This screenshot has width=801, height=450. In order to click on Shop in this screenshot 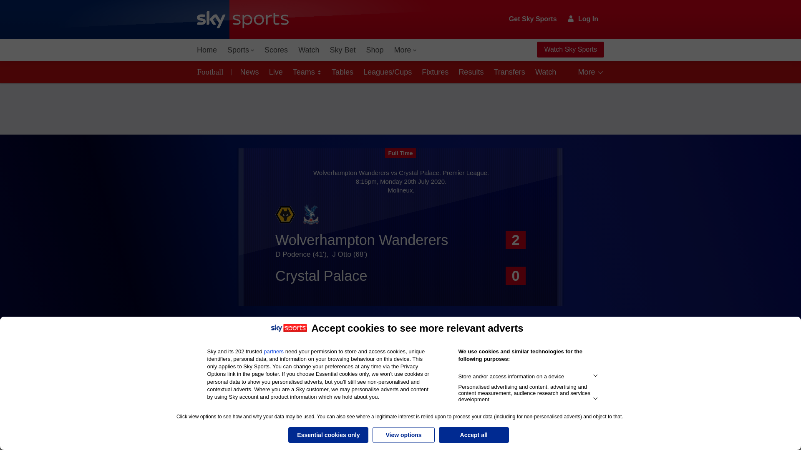, I will do `click(375, 50)`.